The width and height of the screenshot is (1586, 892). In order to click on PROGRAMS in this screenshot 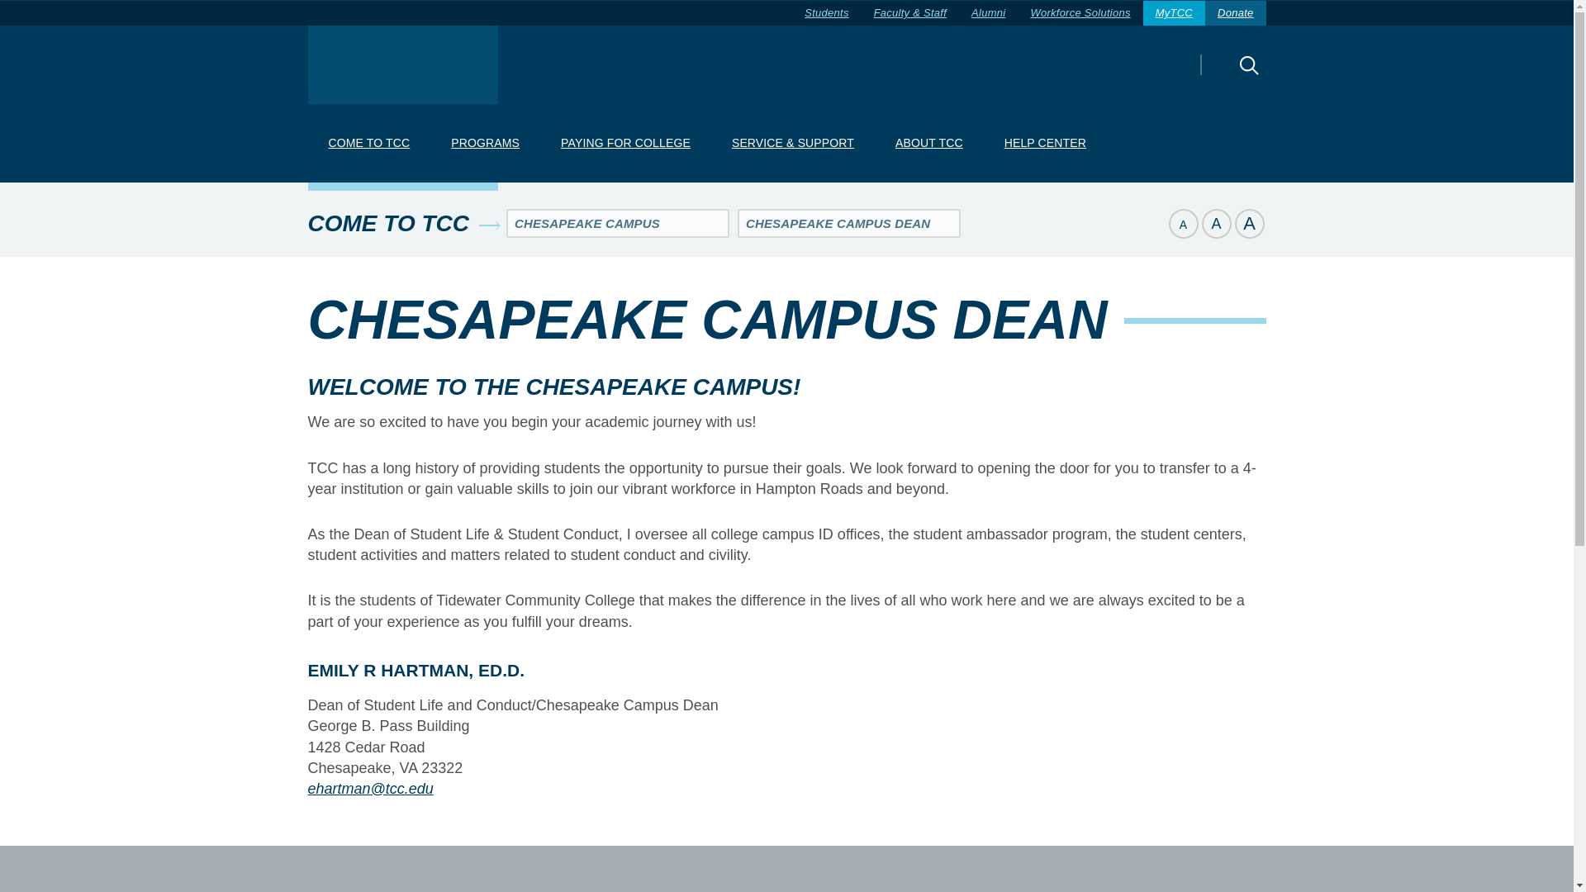, I will do `click(485, 144)`.